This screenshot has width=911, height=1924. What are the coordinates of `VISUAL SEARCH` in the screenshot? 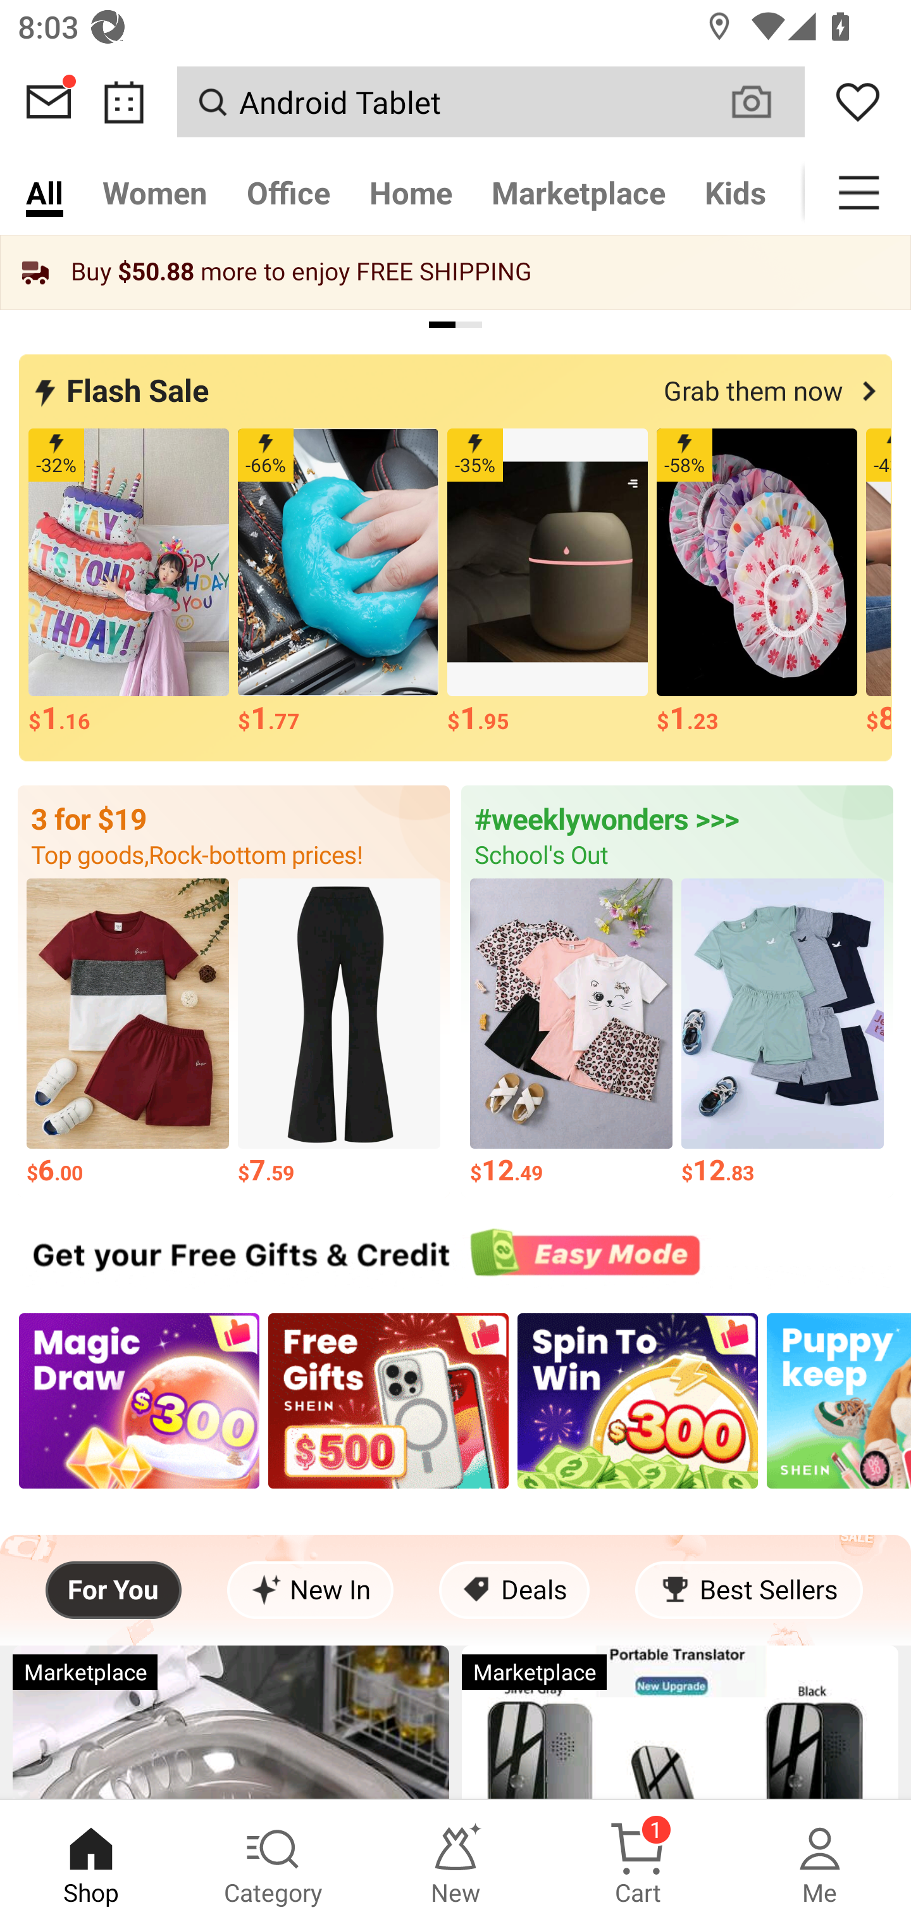 It's located at (764, 101).